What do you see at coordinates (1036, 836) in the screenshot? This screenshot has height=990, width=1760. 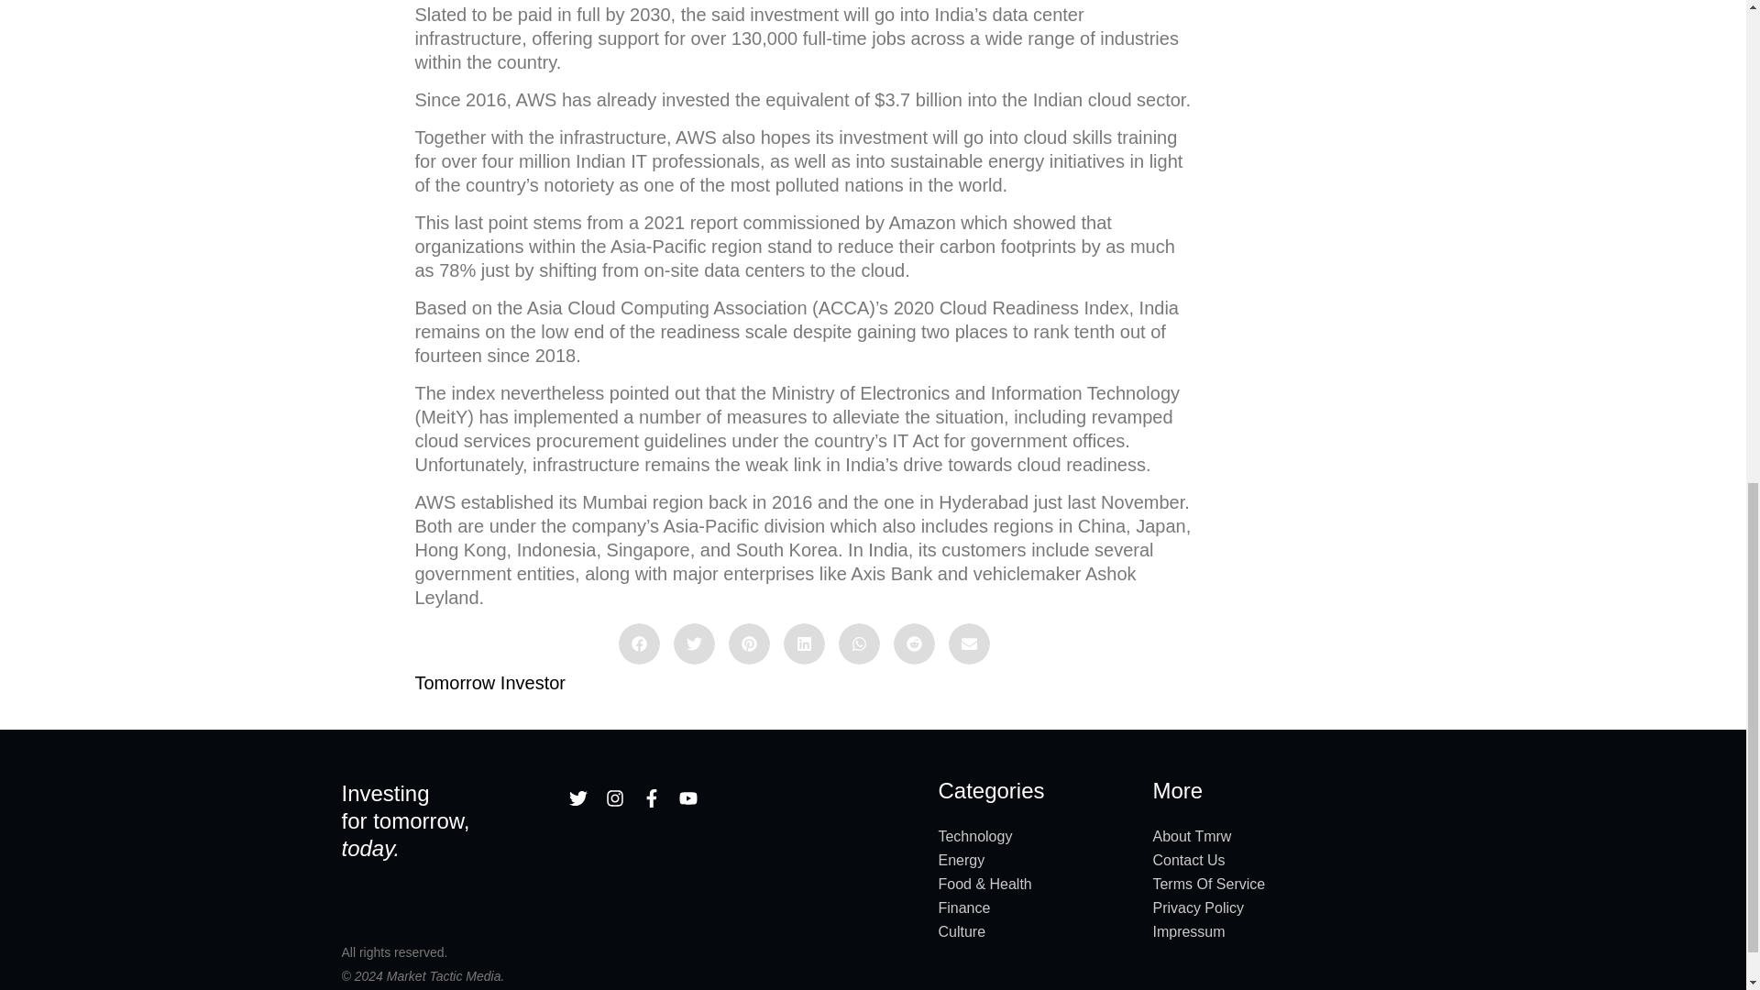 I see `Technology` at bounding box center [1036, 836].